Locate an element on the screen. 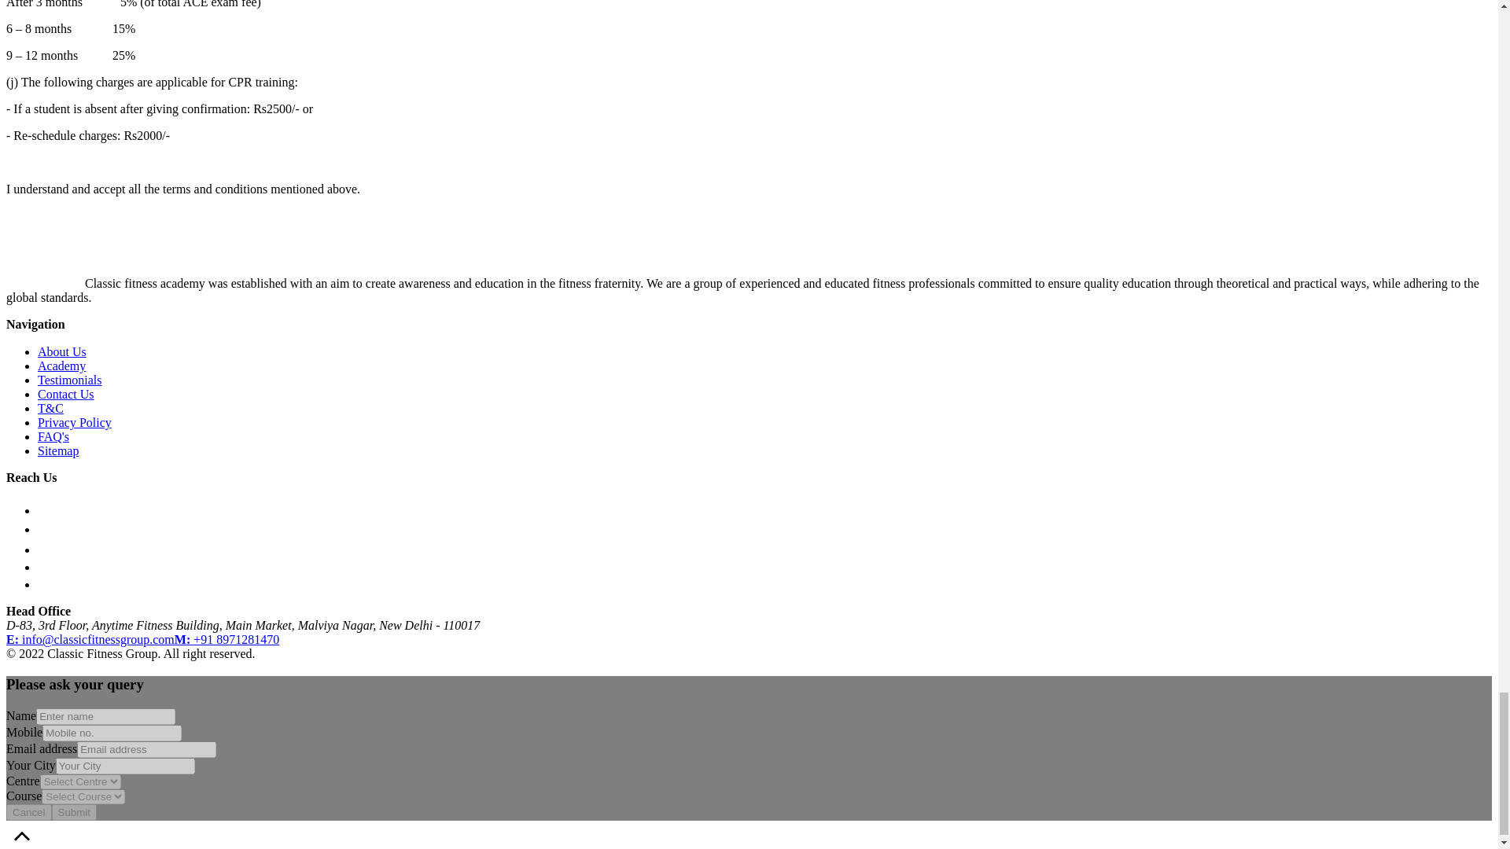 The width and height of the screenshot is (1510, 849). Instagram is located at coordinates (46, 550).